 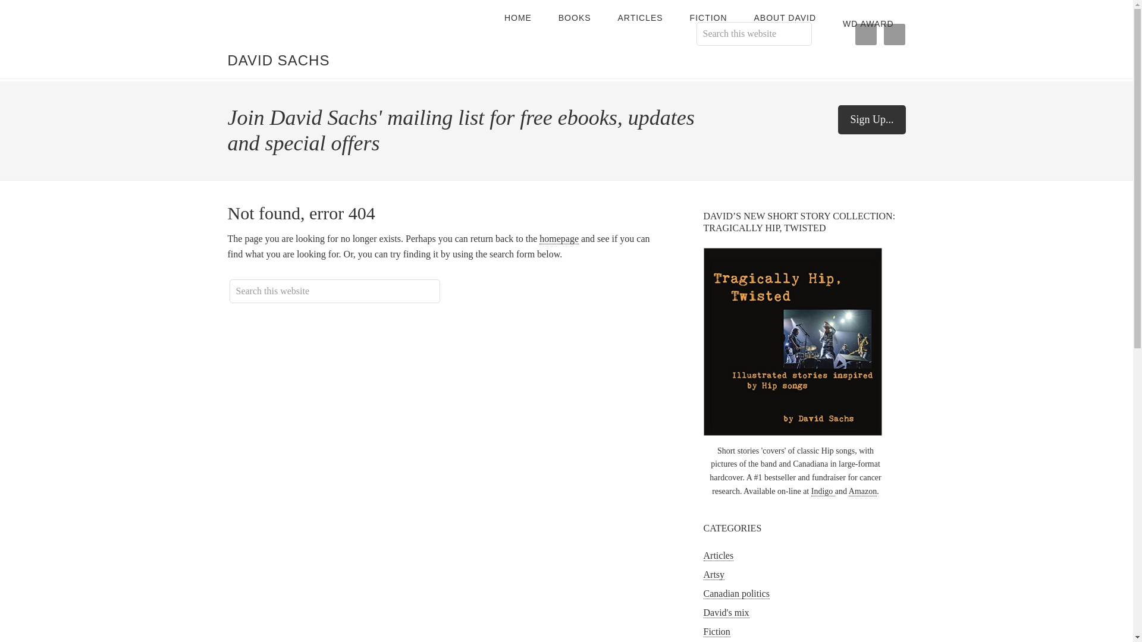 What do you see at coordinates (736, 593) in the screenshot?
I see `Canadian politics` at bounding box center [736, 593].